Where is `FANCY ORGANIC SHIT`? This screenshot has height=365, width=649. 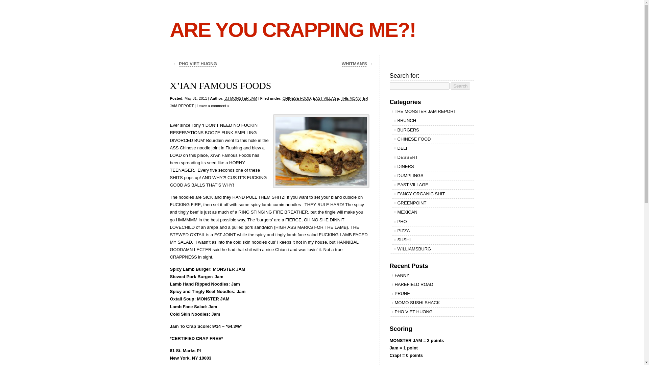
FANCY ORGANIC SHIT is located at coordinates (433, 194).